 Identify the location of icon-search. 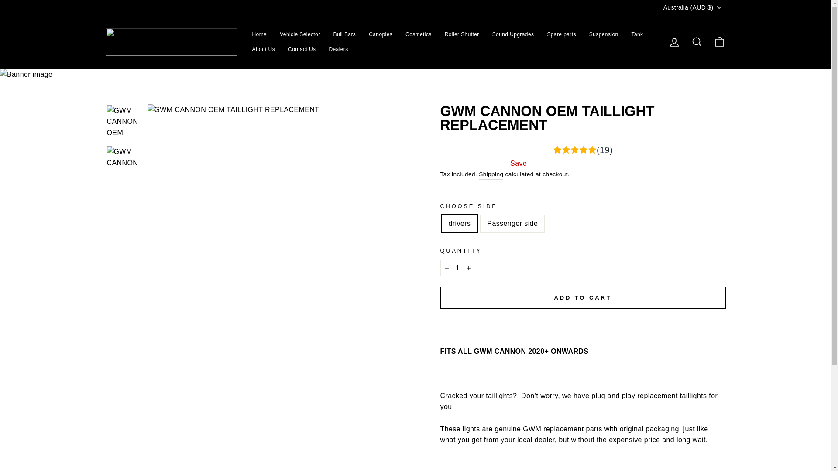
(697, 42).